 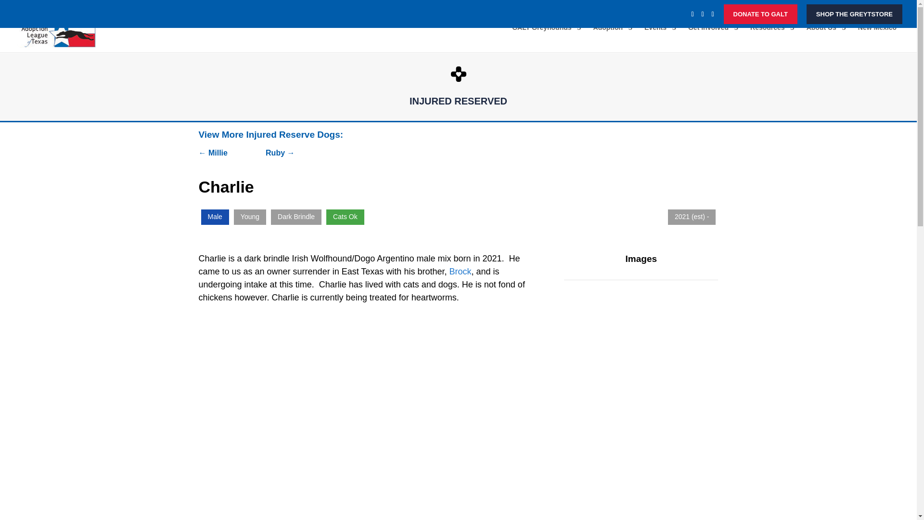 I want to click on Resources, so click(x=772, y=38).